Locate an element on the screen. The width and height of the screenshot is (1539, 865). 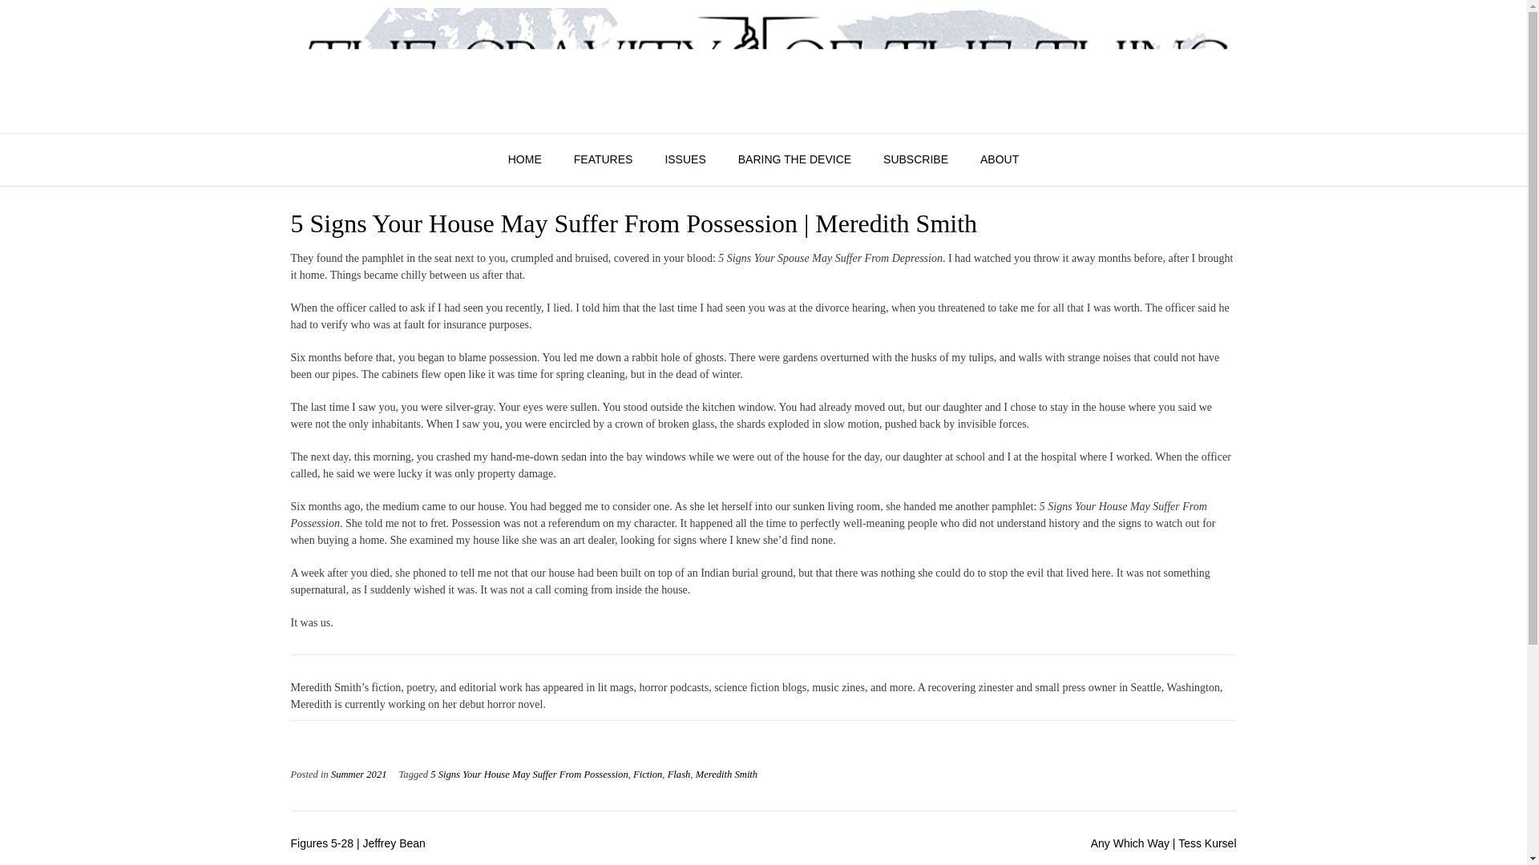
BARING THE DEVICE is located at coordinates (794, 160).